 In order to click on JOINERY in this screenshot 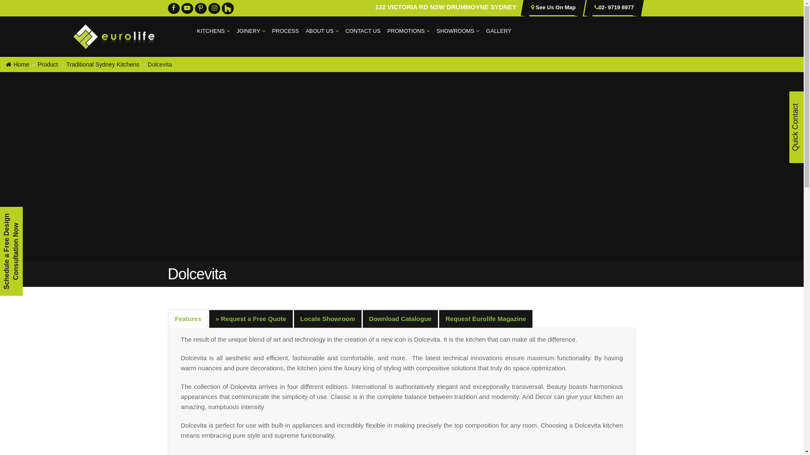, I will do `click(251, 31)`.